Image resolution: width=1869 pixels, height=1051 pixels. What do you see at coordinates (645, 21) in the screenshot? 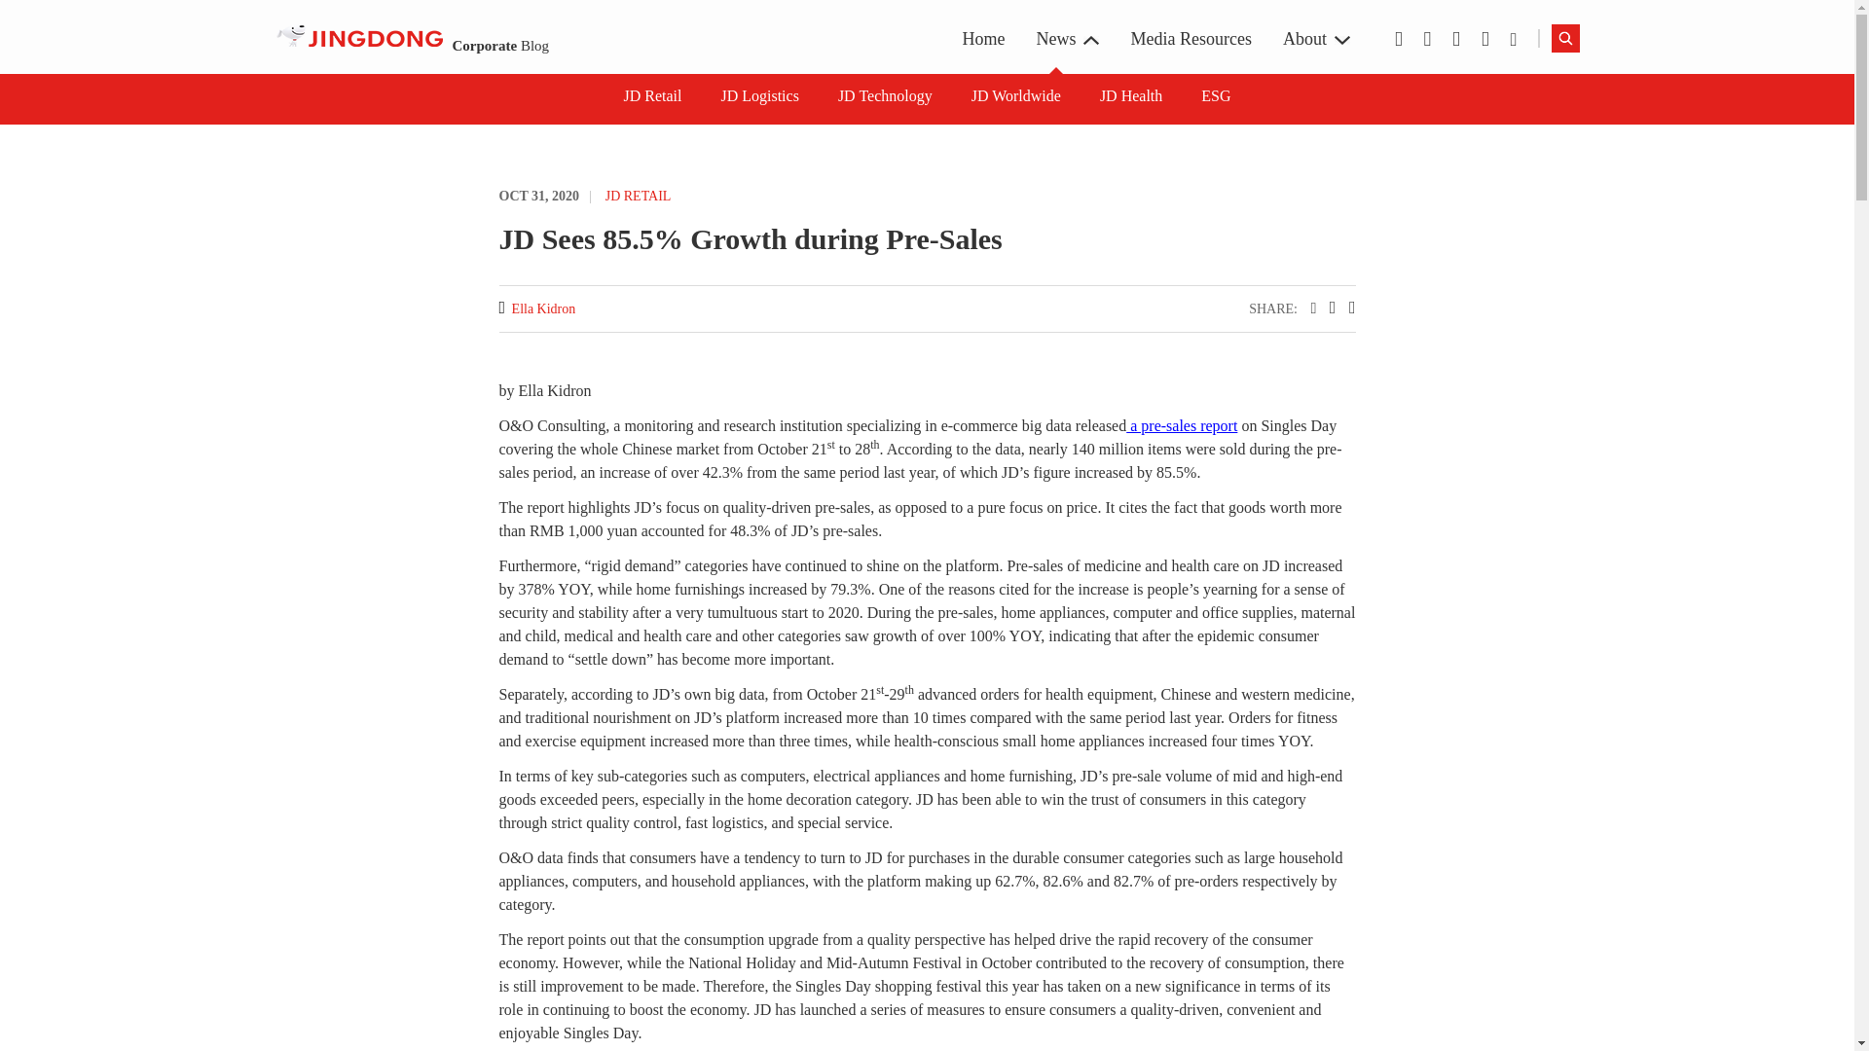
I see `JD Retail` at bounding box center [645, 21].